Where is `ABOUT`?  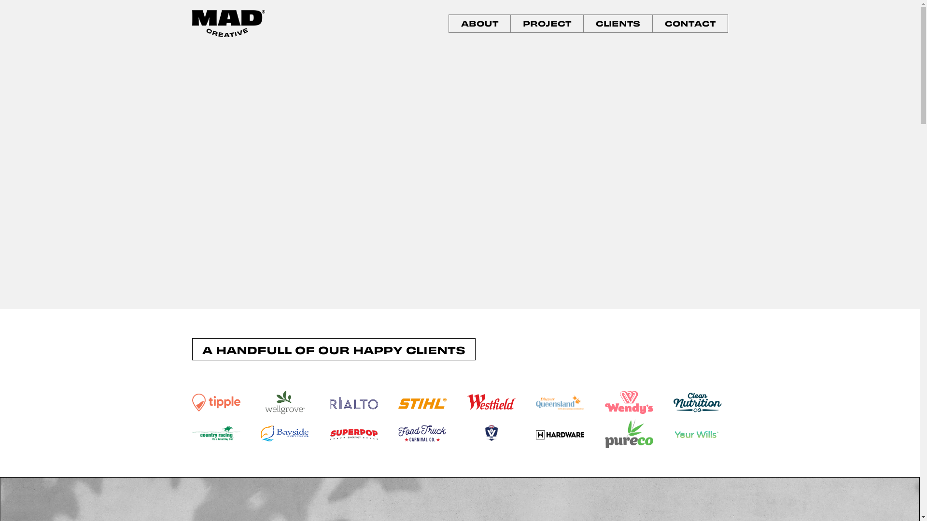
ABOUT is located at coordinates (480, 24).